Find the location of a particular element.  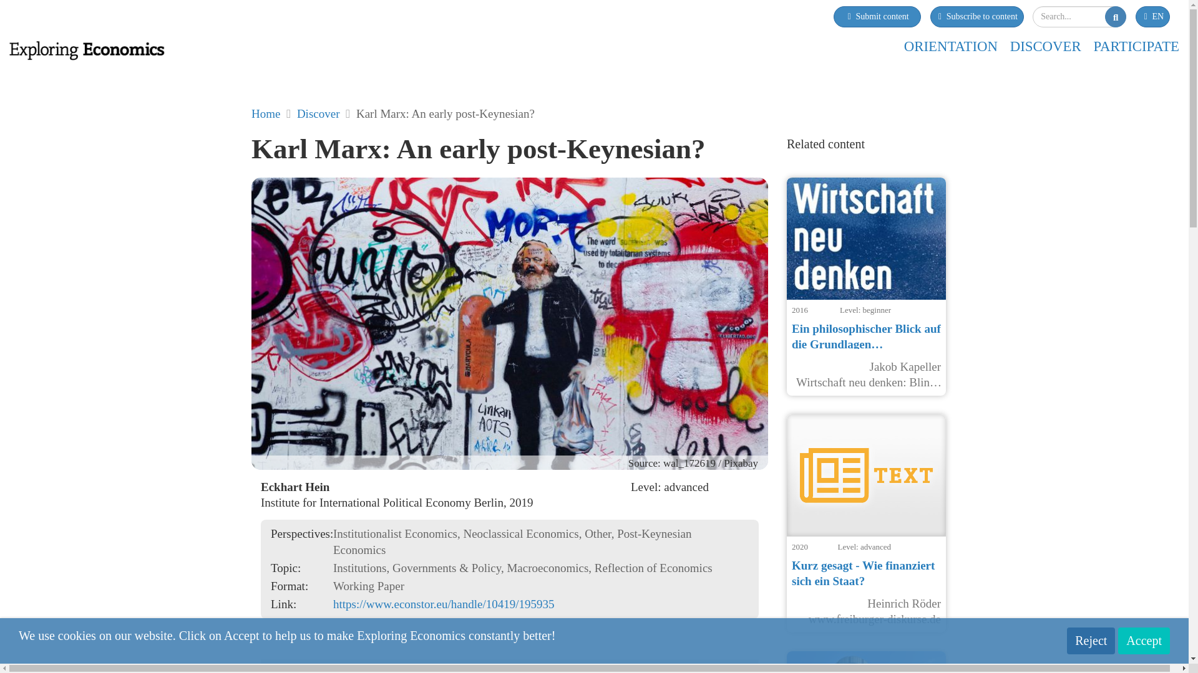

EN is located at coordinates (1153, 16).